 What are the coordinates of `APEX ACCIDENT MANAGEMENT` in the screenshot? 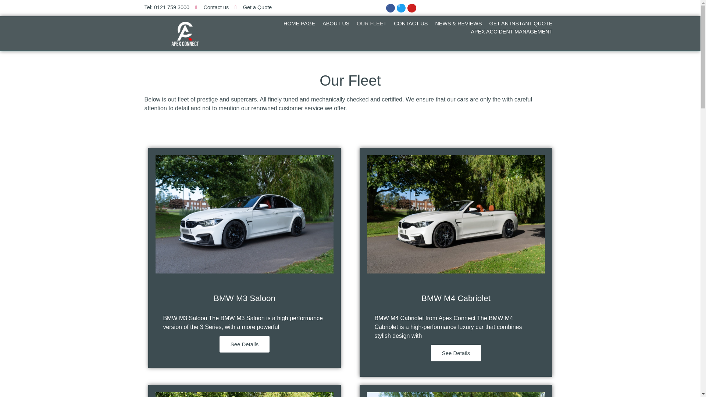 It's located at (511, 32).